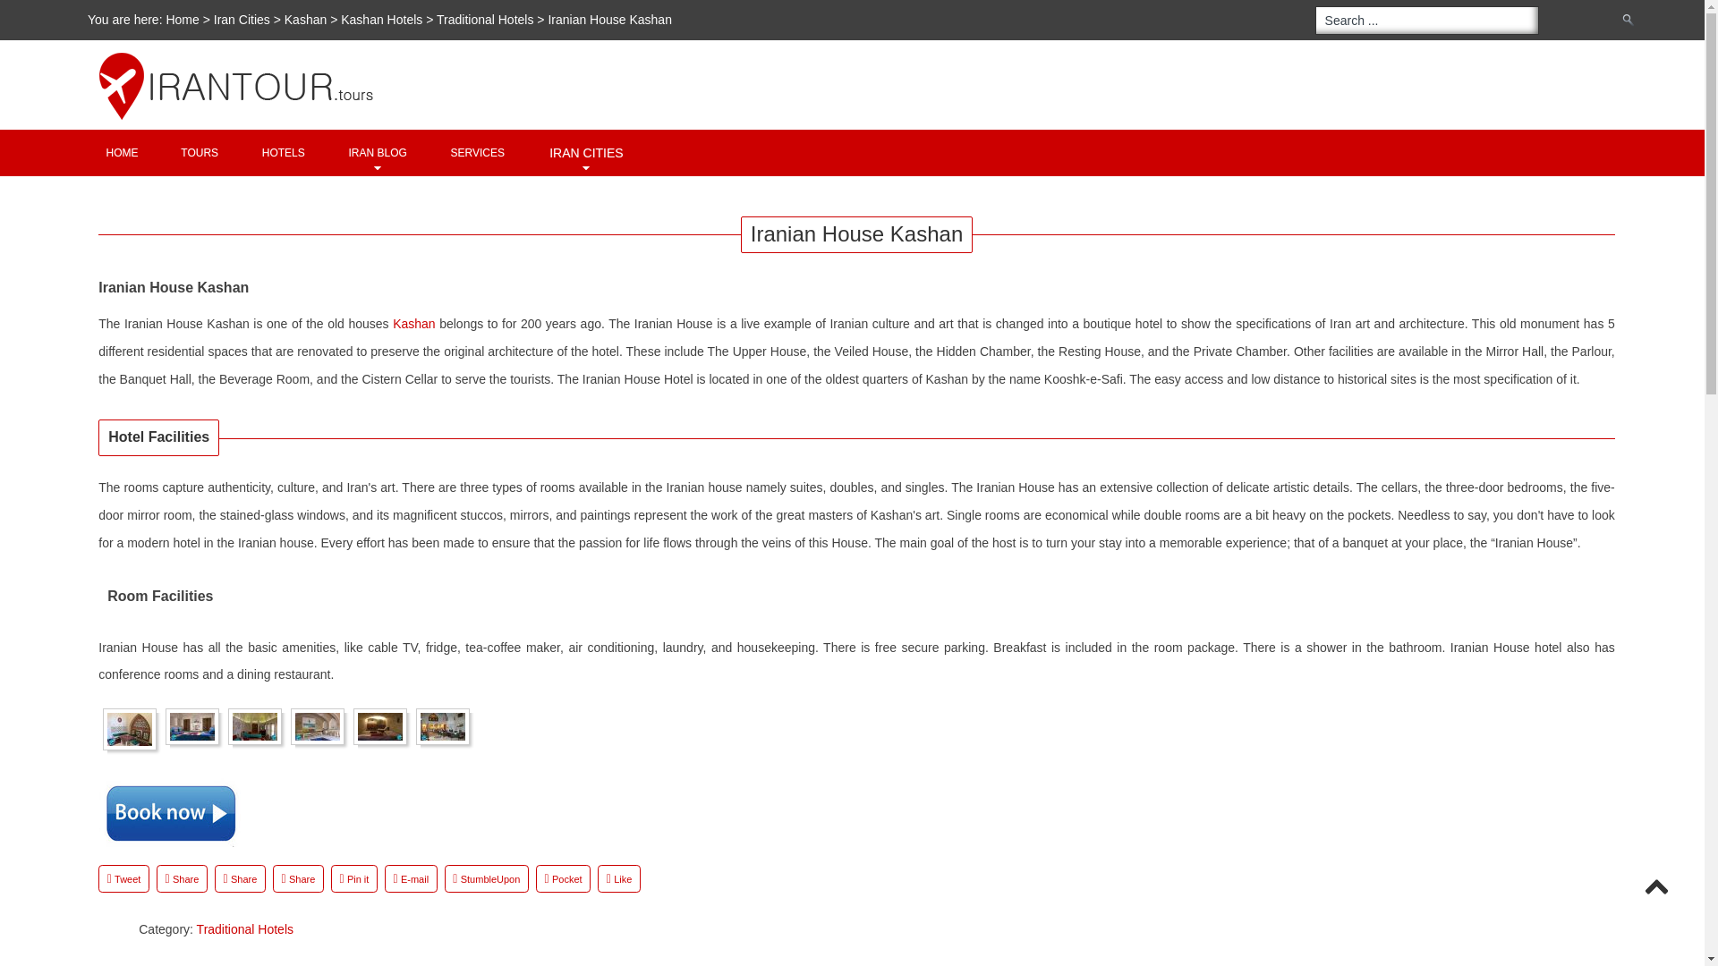 This screenshot has height=966, width=1718. What do you see at coordinates (484, 20) in the screenshot?
I see `Traditional Hotels` at bounding box center [484, 20].